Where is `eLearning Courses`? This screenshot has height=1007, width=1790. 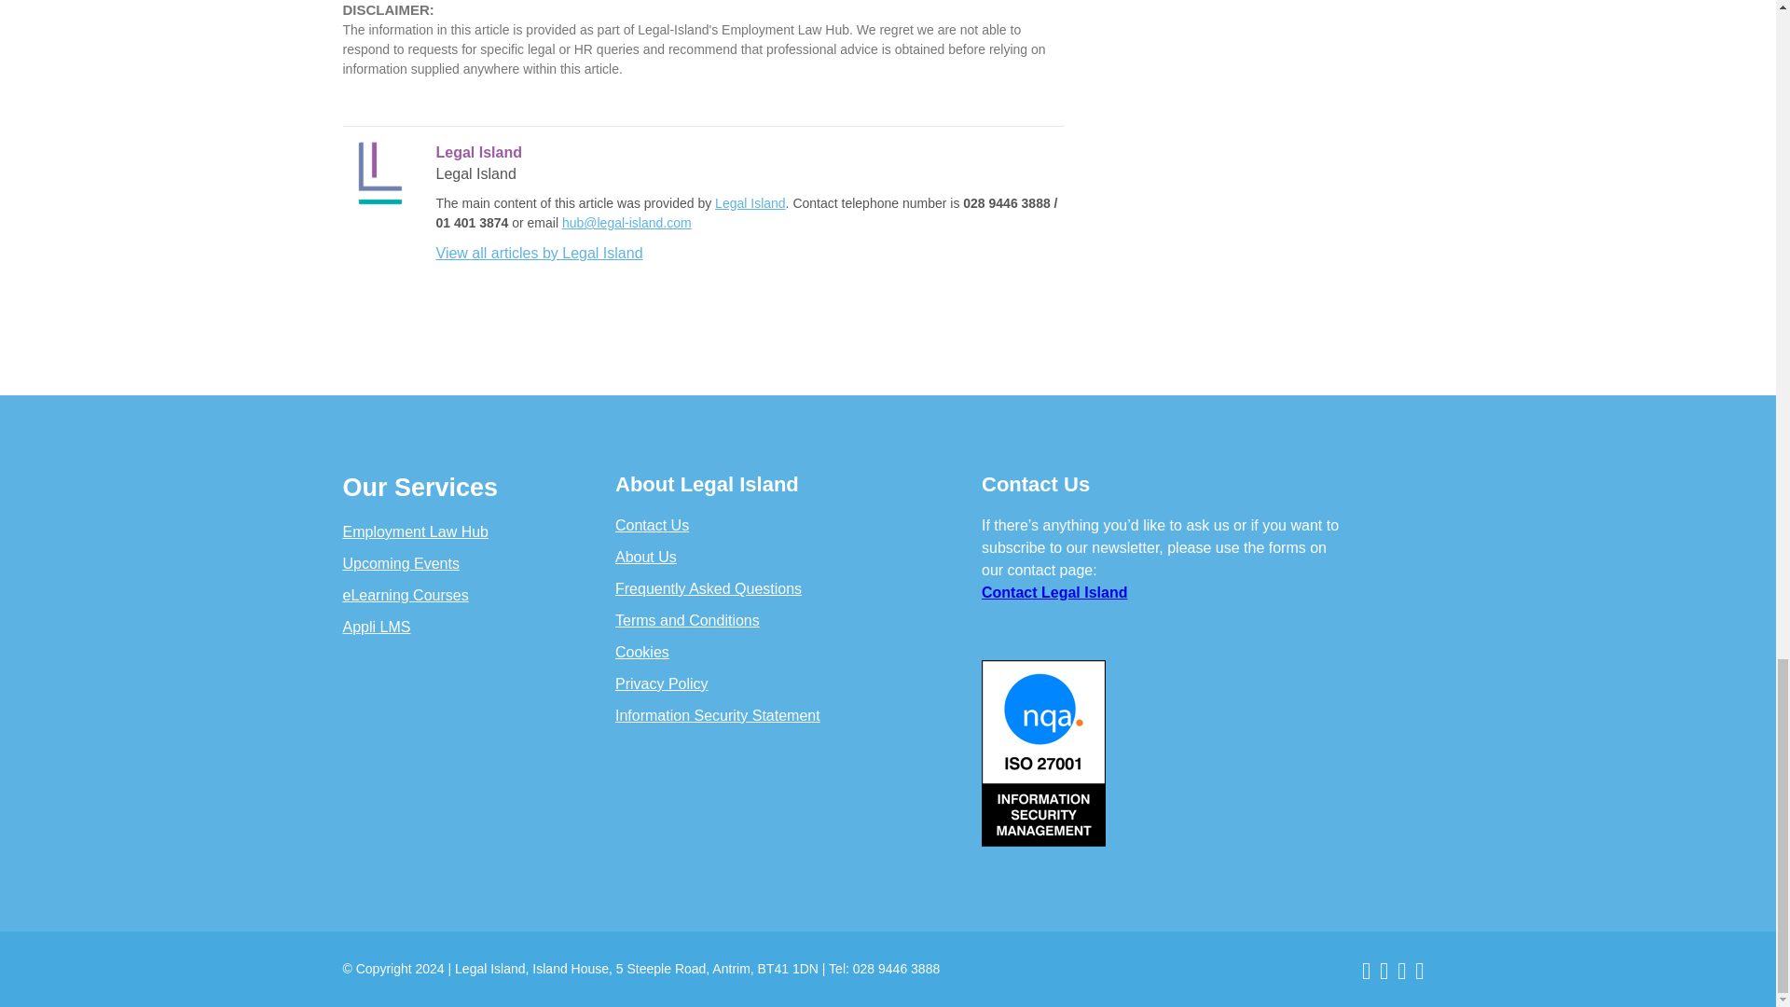
eLearning Courses is located at coordinates (406, 595).